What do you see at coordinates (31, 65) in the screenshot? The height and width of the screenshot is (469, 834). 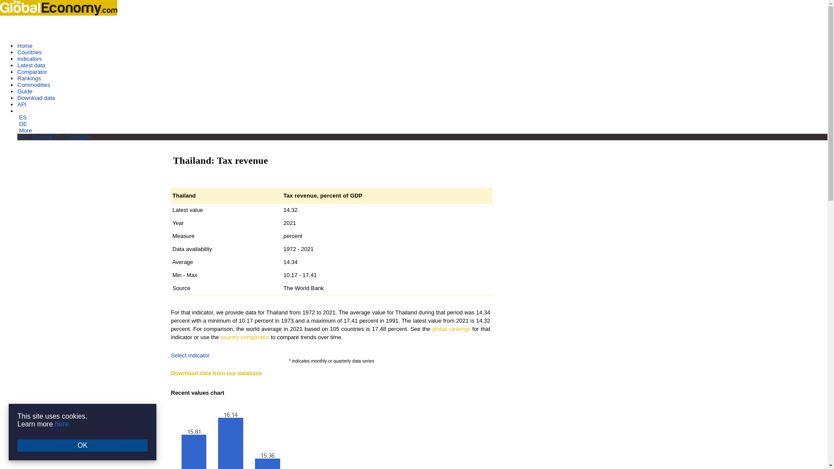 I see `Latest data` at bounding box center [31, 65].